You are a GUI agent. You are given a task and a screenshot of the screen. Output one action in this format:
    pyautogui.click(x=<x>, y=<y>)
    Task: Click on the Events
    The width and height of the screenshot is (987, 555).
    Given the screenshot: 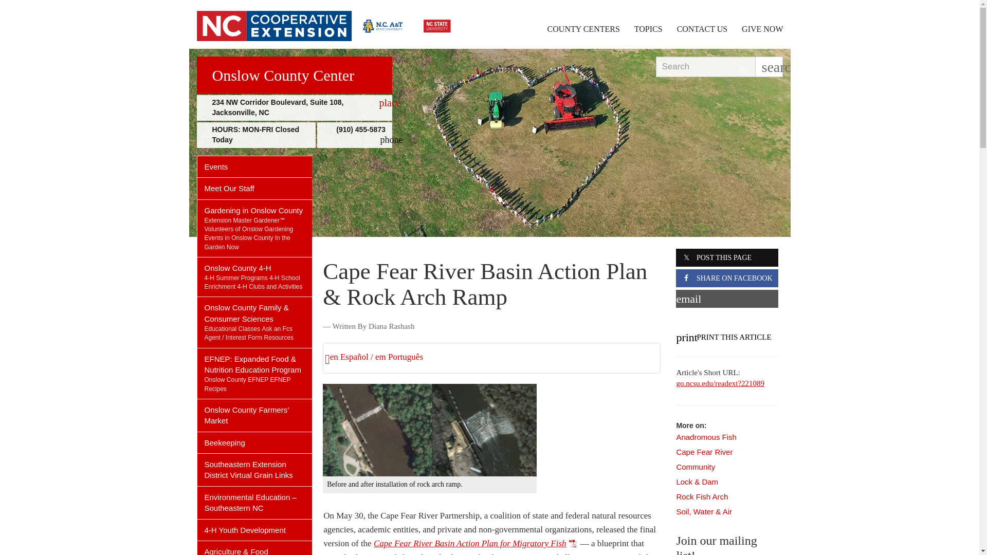 What is the action you would take?
    pyautogui.click(x=255, y=166)
    